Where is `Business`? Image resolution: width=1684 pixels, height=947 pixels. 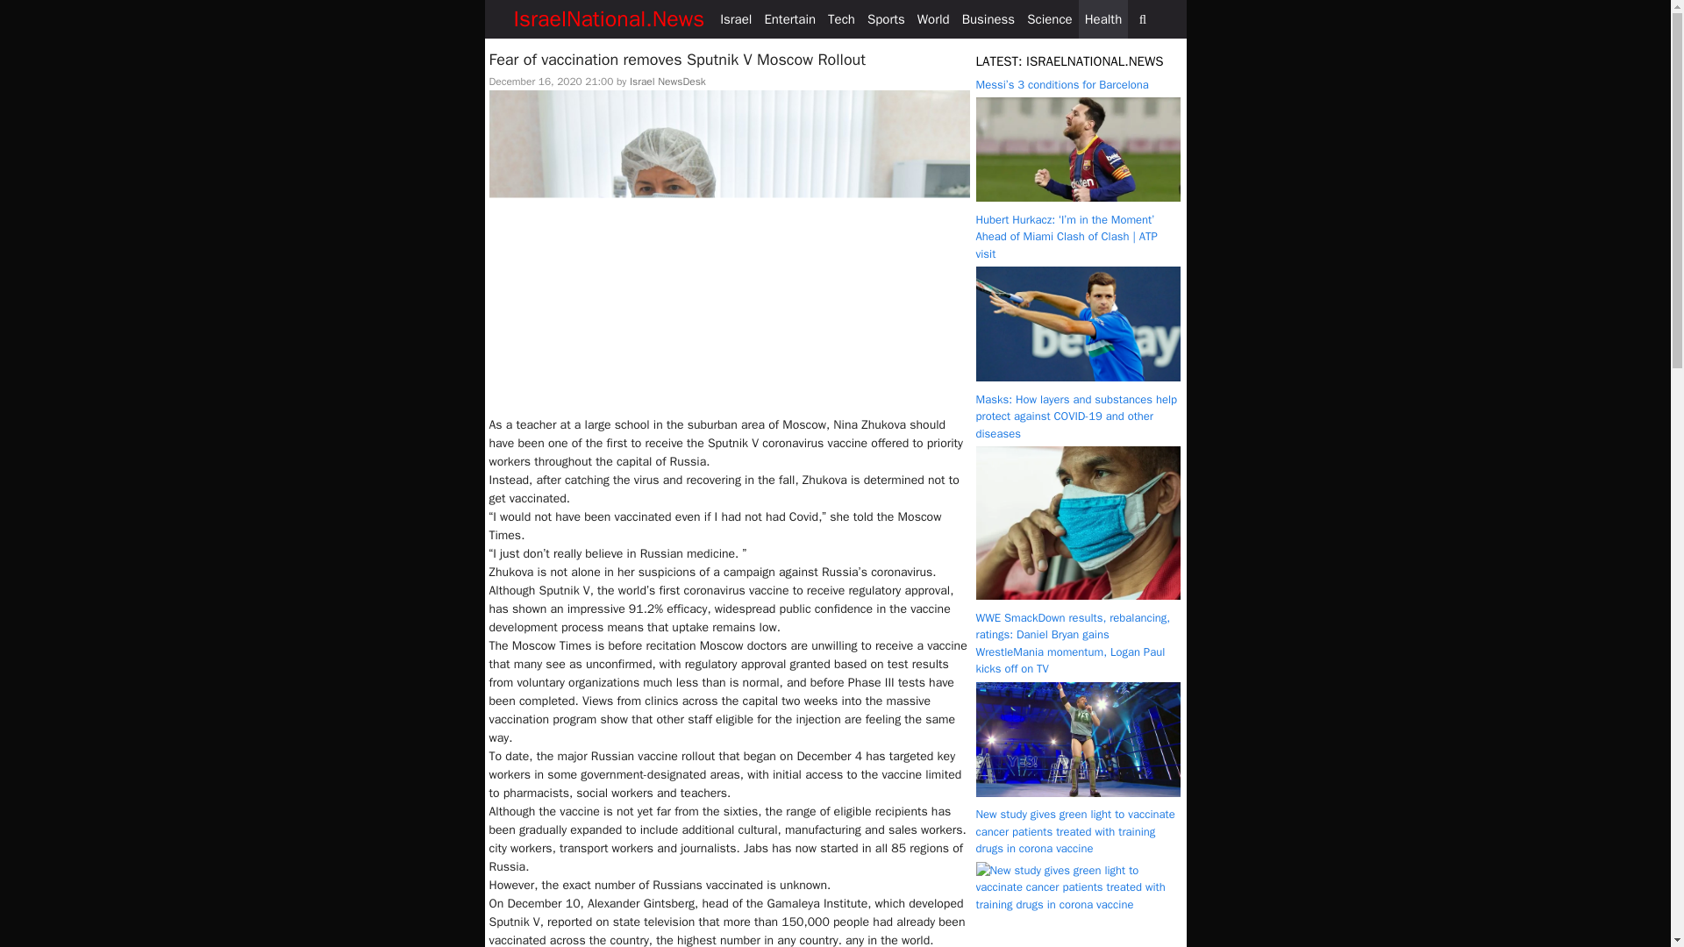 Business is located at coordinates (989, 19).